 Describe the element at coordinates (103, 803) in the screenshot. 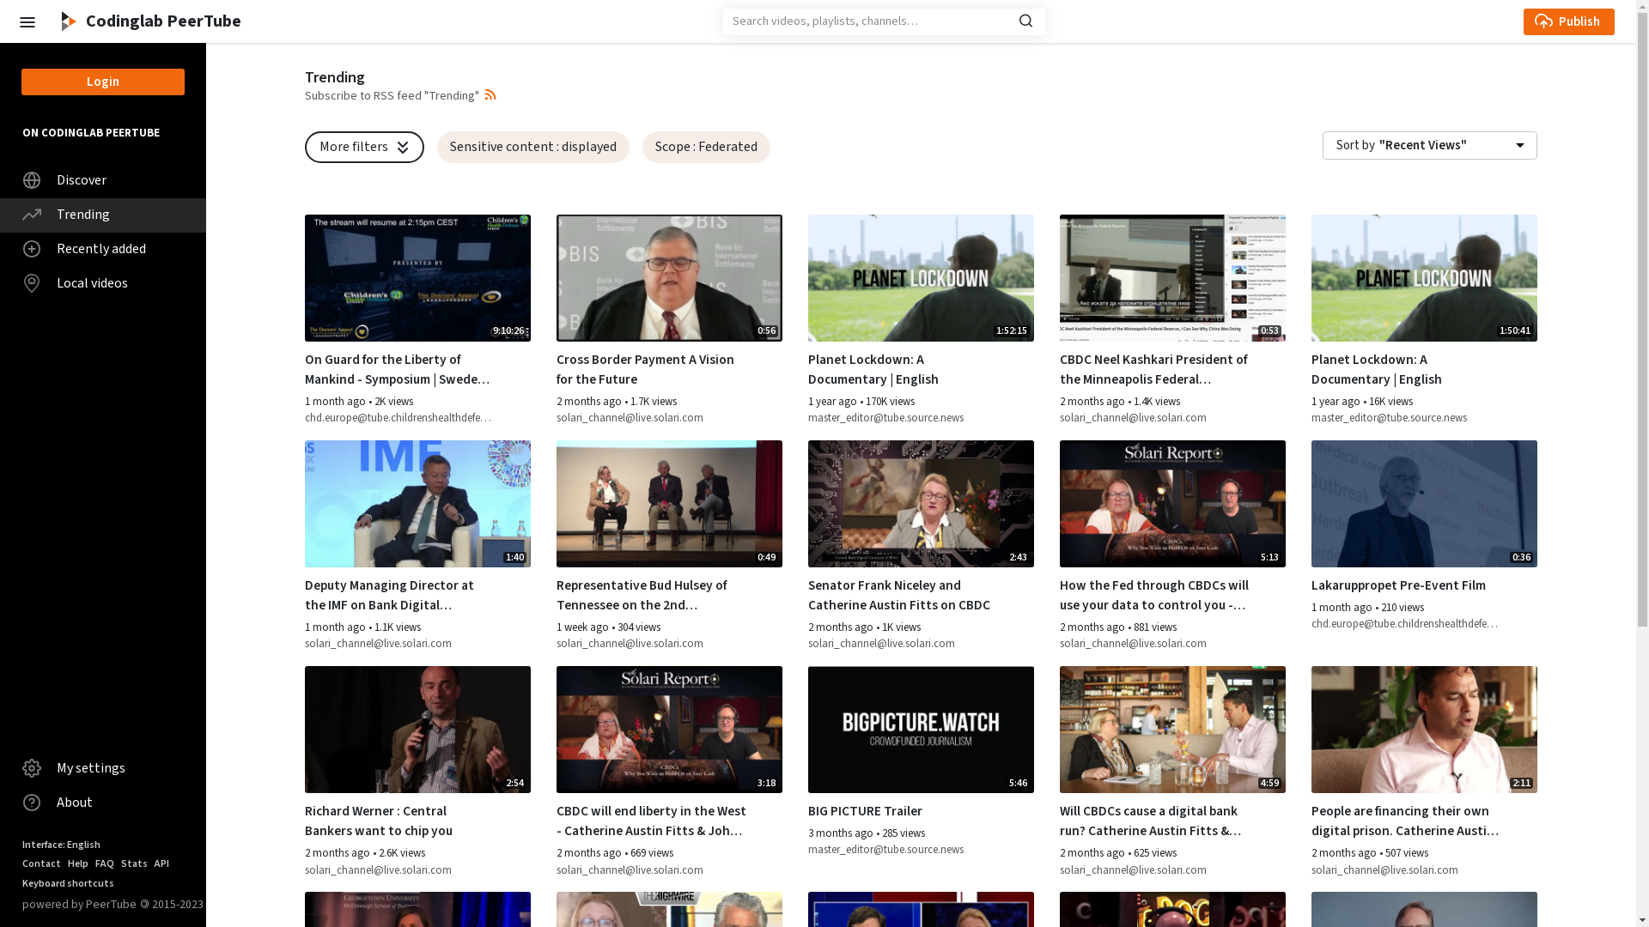

I see `About` at that location.